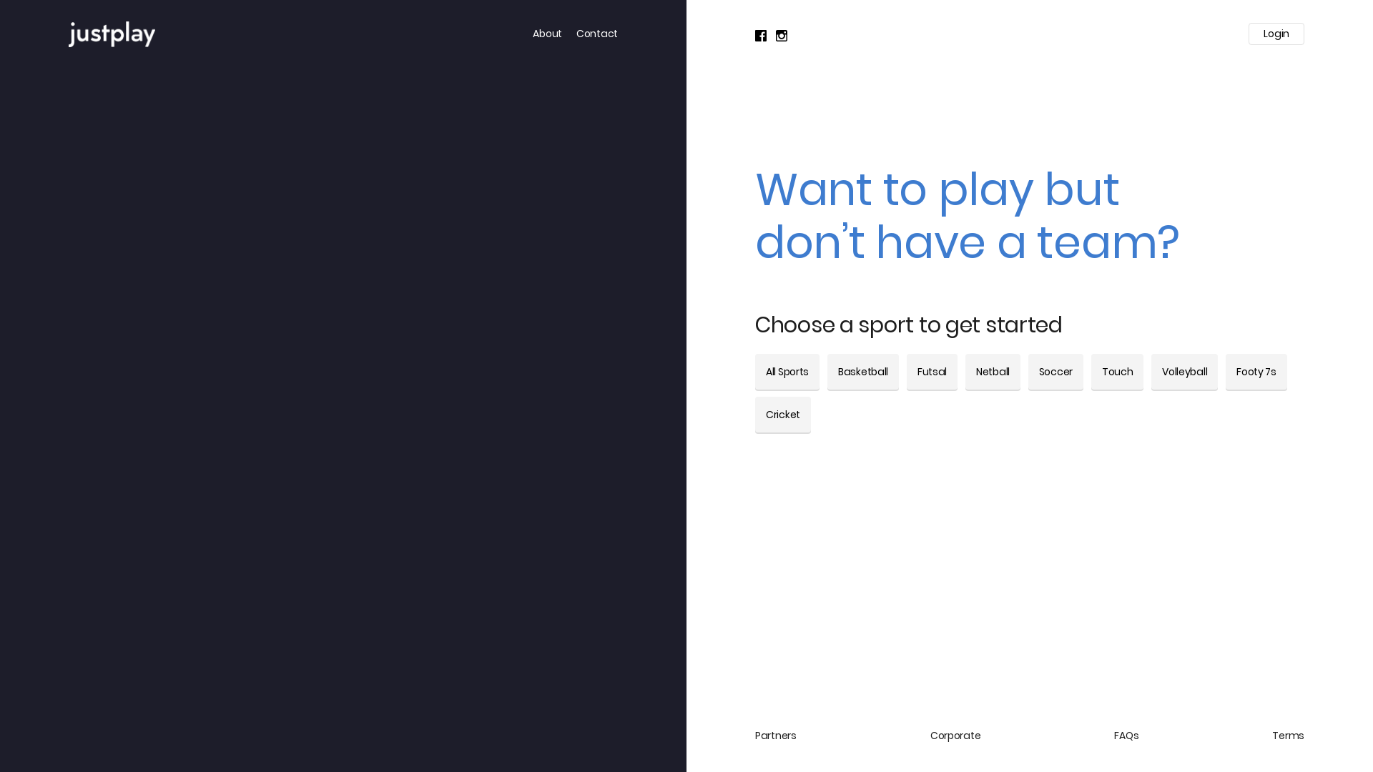  Describe the element at coordinates (993, 372) in the screenshot. I see `Netball` at that location.